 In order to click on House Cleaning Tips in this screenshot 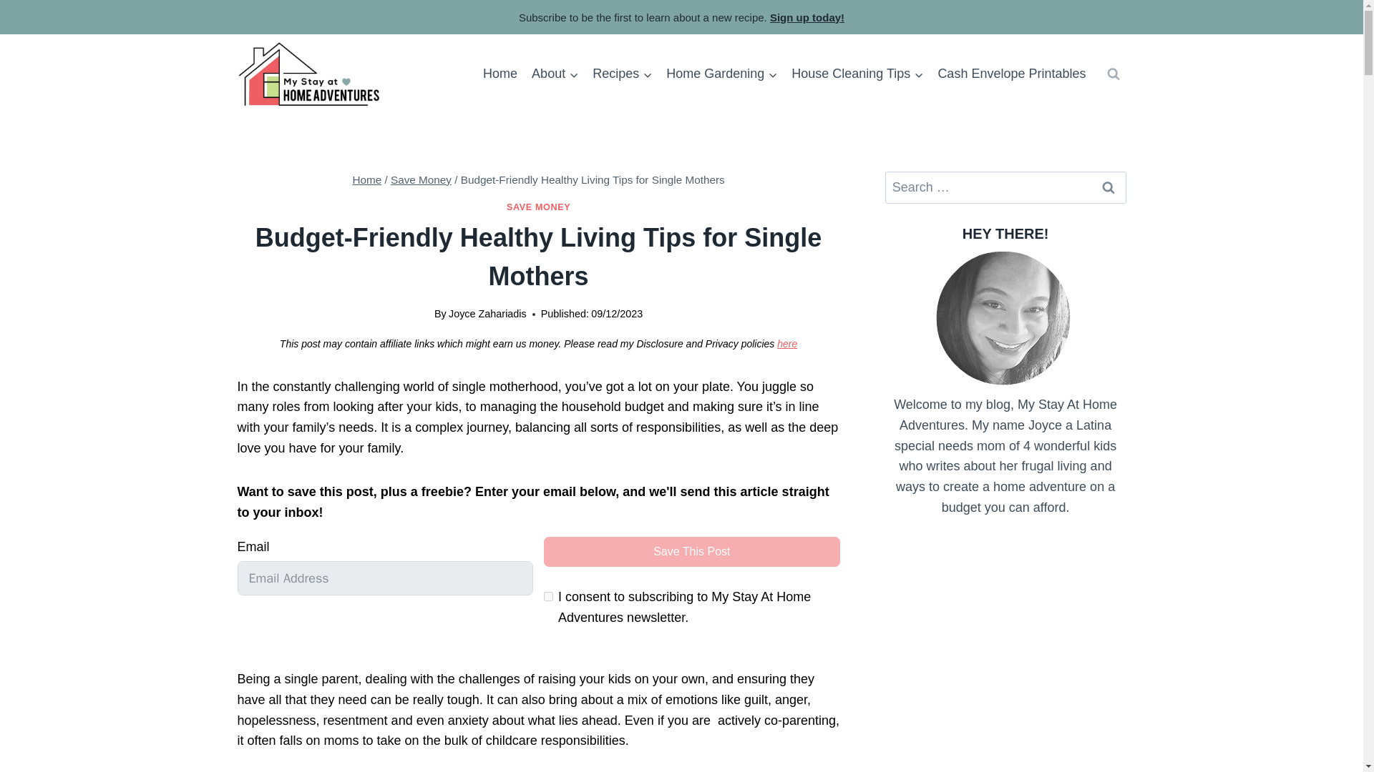, I will do `click(857, 74)`.